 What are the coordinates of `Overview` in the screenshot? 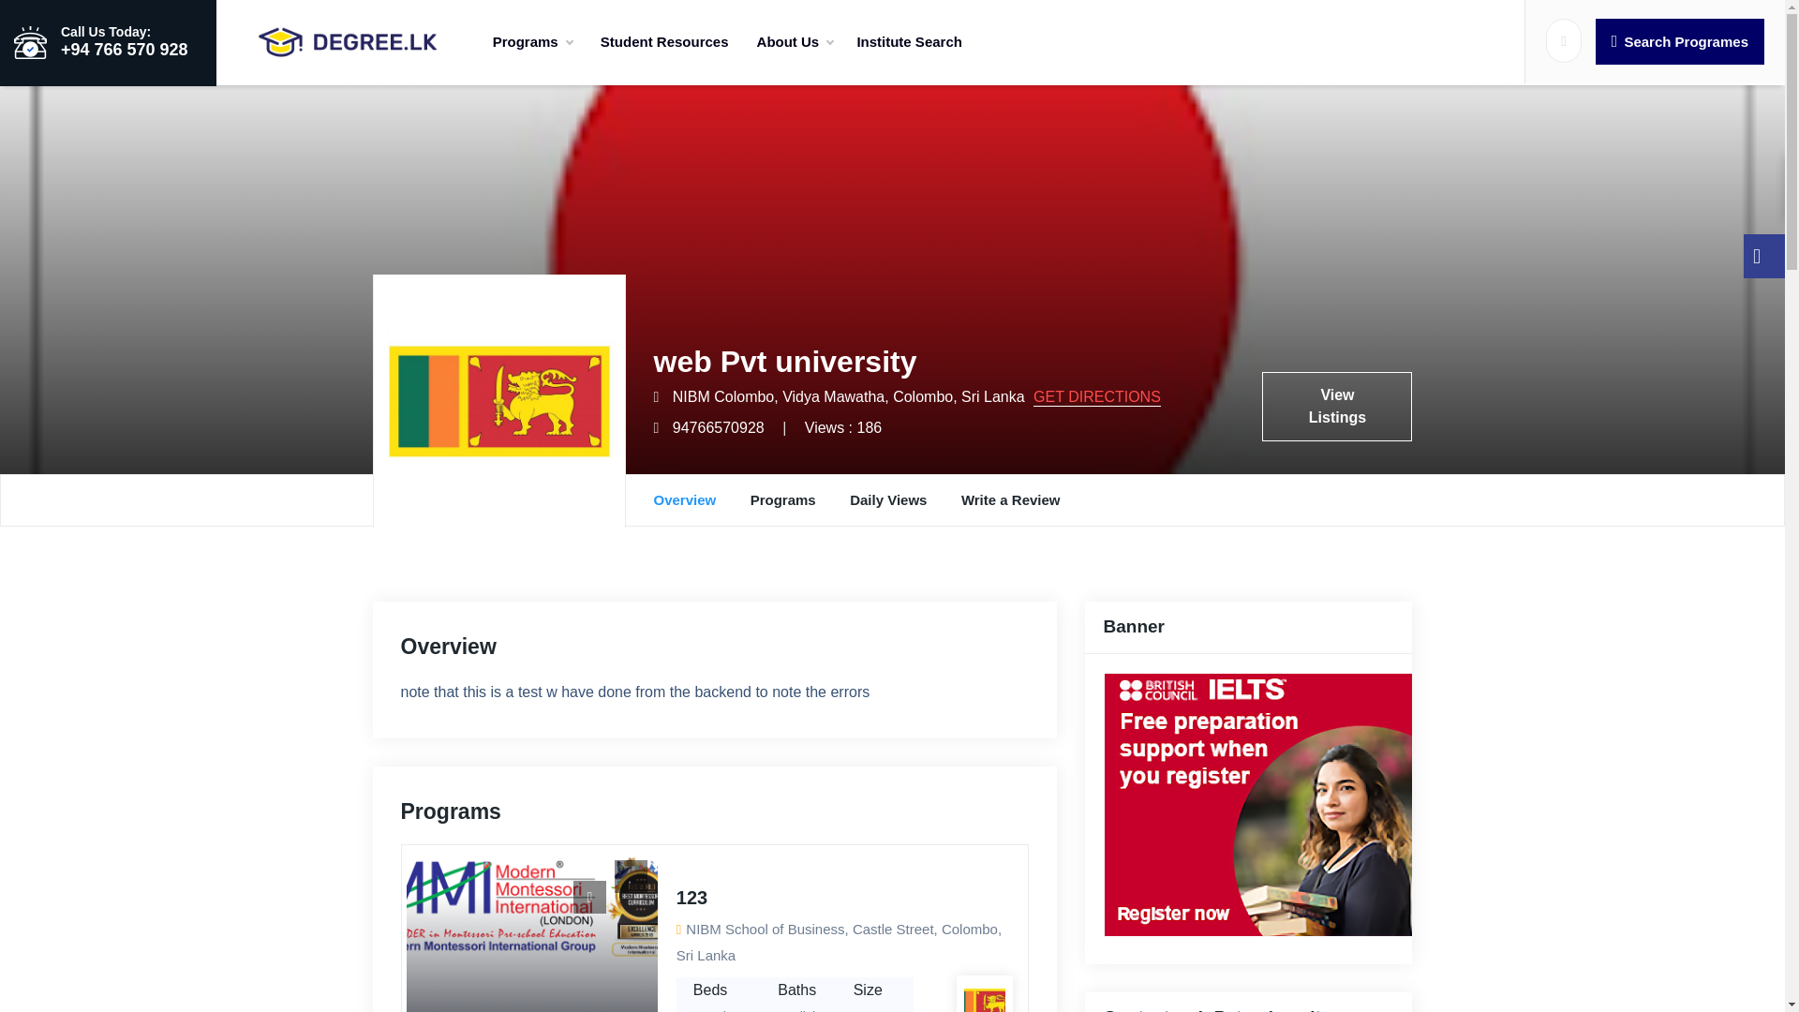 It's located at (685, 499).